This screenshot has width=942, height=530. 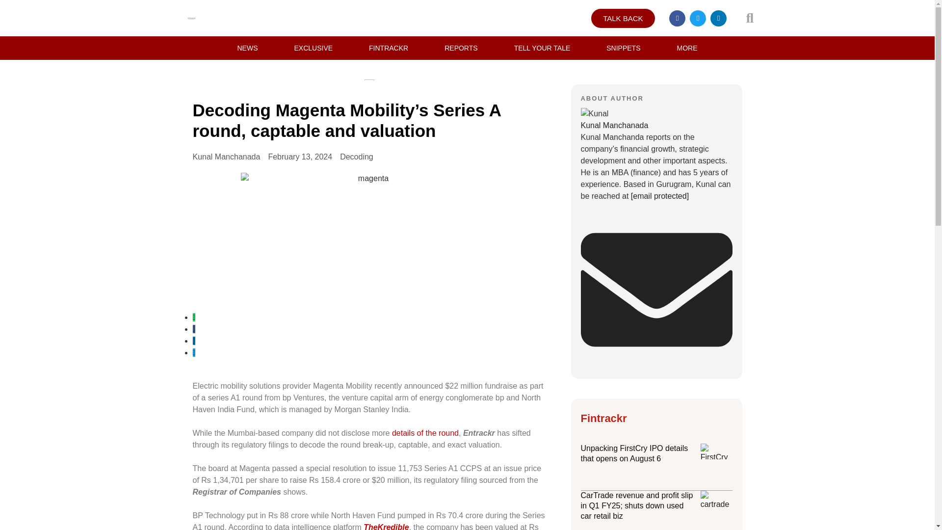 What do you see at coordinates (623, 48) in the screenshot?
I see `SNIPPETS` at bounding box center [623, 48].